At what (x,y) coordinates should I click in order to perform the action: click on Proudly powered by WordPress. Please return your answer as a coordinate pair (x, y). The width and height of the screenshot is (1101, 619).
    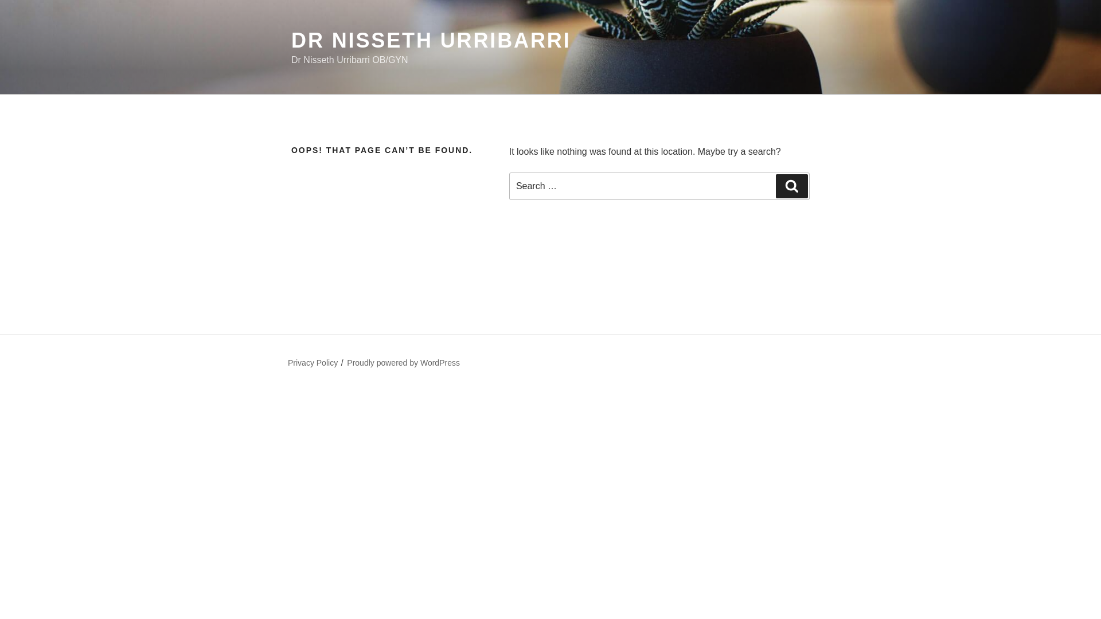
    Looking at the image, I should click on (403, 363).